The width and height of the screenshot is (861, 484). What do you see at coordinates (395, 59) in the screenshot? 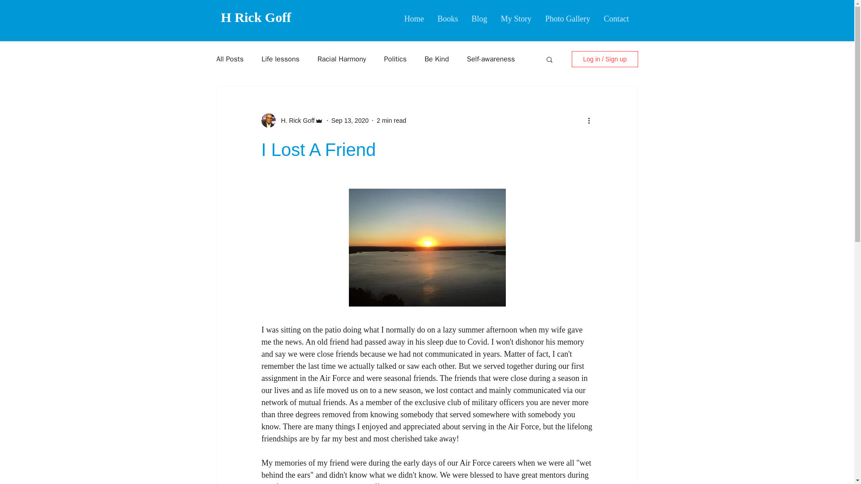
I see `Politics` at bounding box center [395, 59].